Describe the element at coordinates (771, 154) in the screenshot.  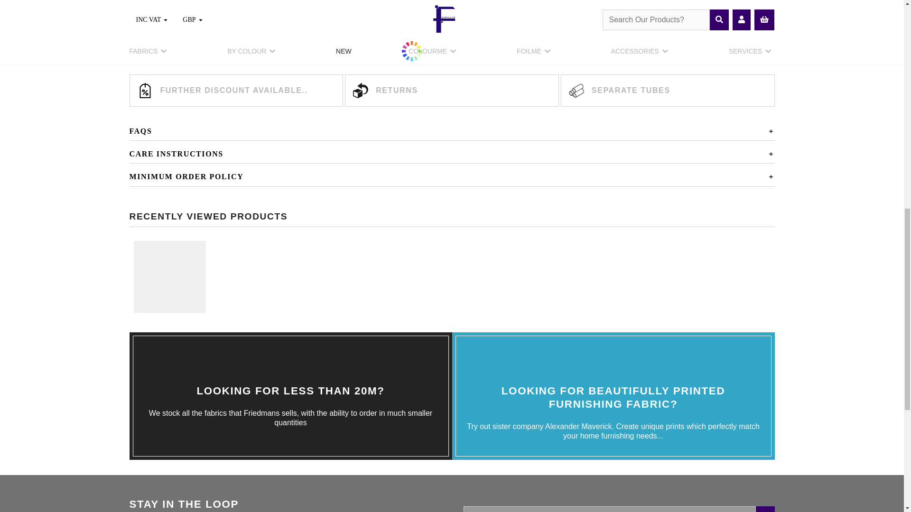
I see `Expand` at that location.